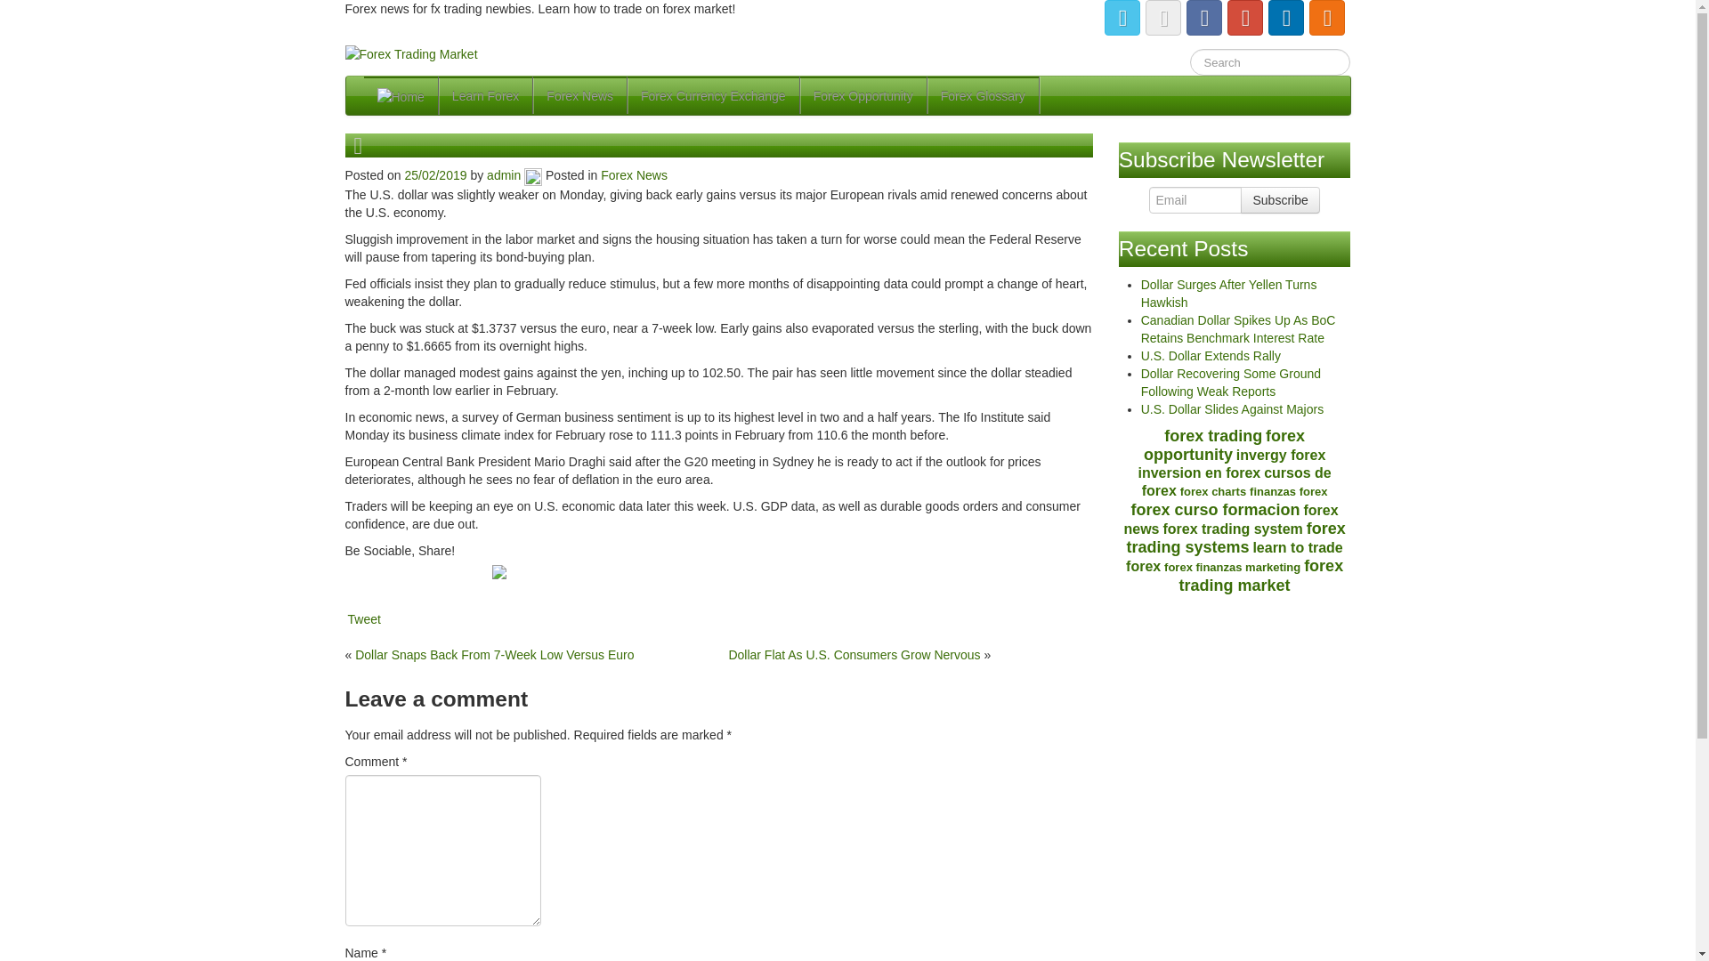 This screenshot has height=961, width=1709. I want to click on Add to favorites - doesn't work in Chrome, so click(532, 584).